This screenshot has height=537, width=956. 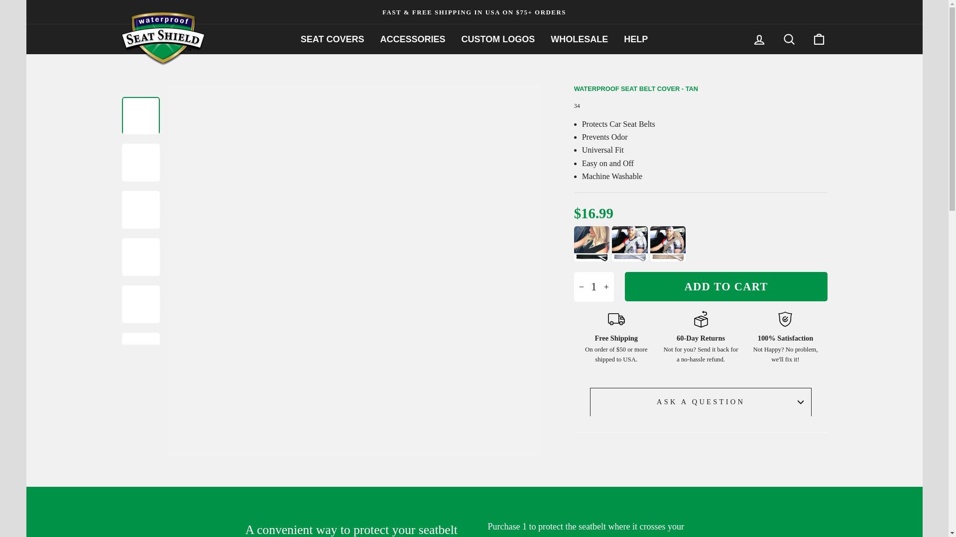 What do you see at coordinates (412, 39) in the screenshot?
I see `ACCESSORIES` at bounding box center [412, 39].